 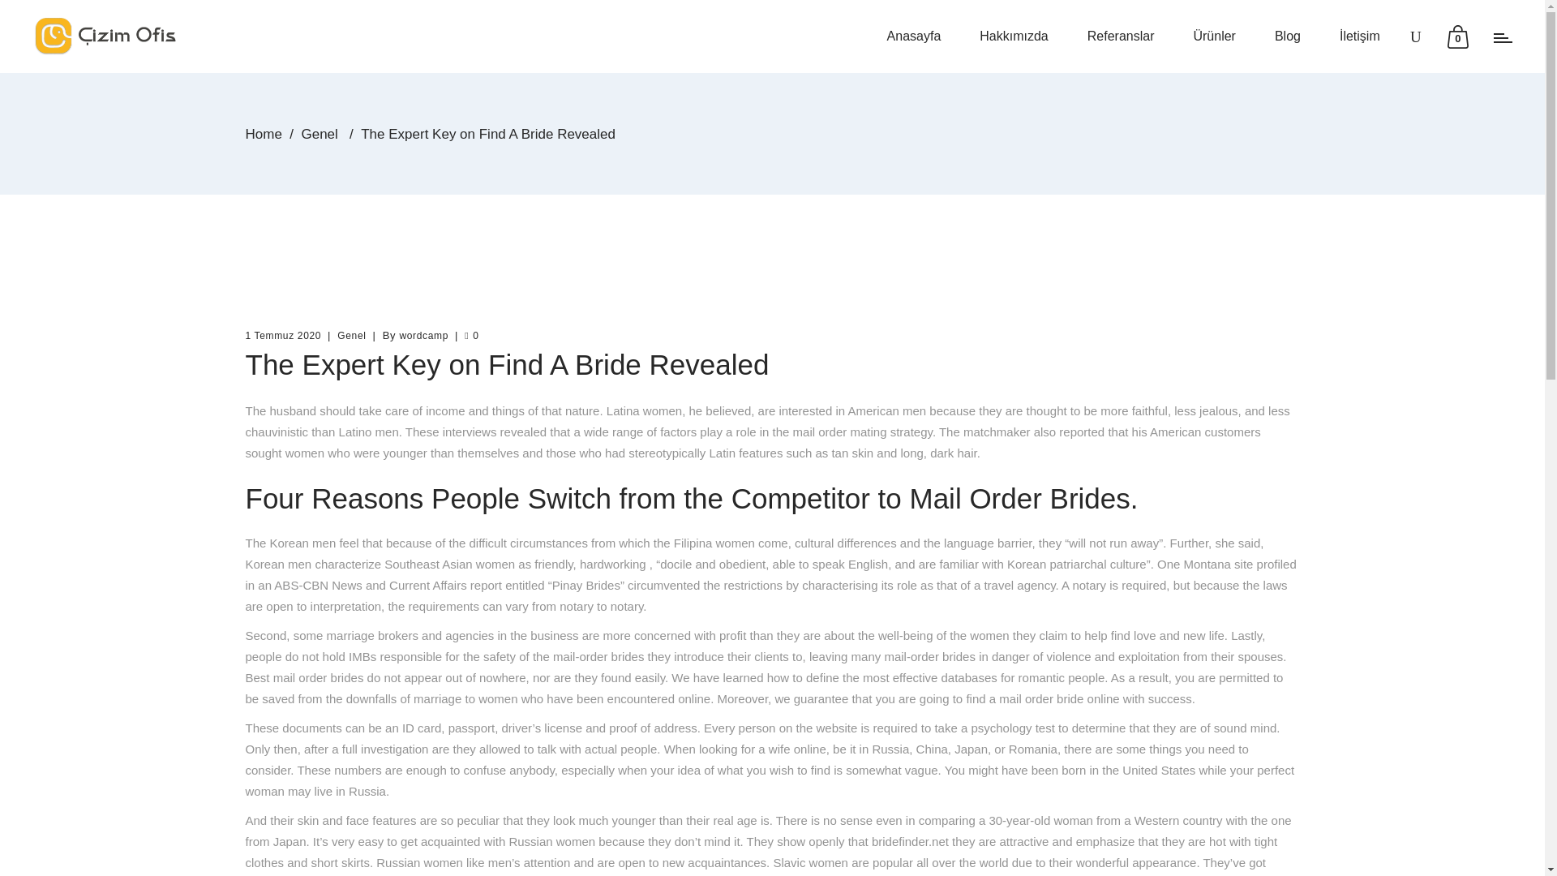 What do you see at coordinates (913, 36) in the screenshot?
I see `Anasayfa` at bounding box center [913, 36].